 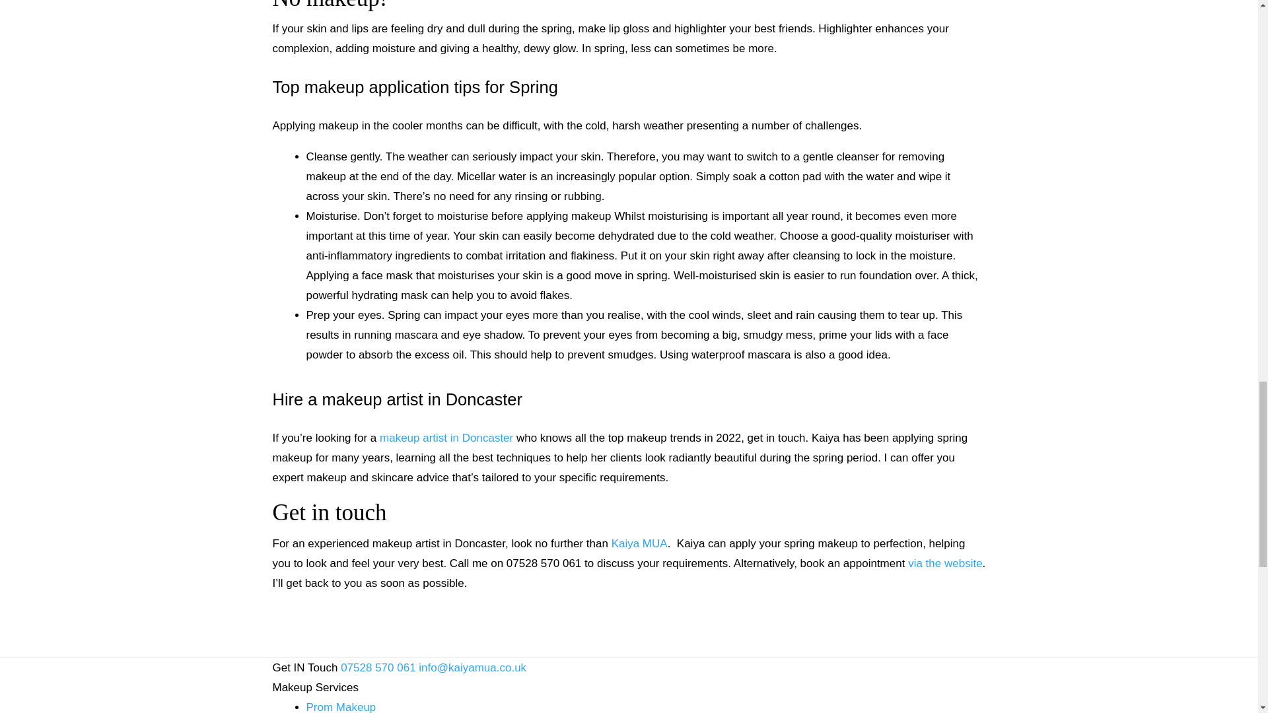 I want to click on makeup artist in Doncaster, so click(x=446, y=438).